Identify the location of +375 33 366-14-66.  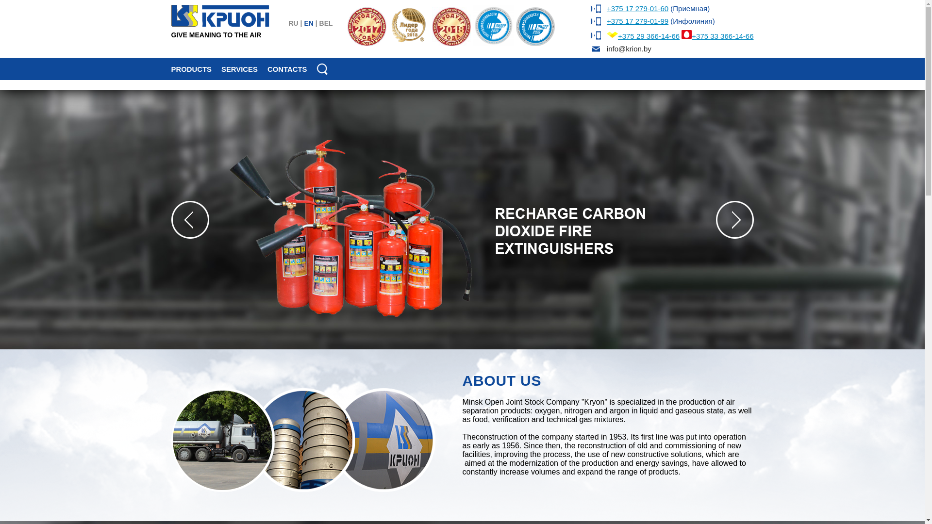
(722, 36).